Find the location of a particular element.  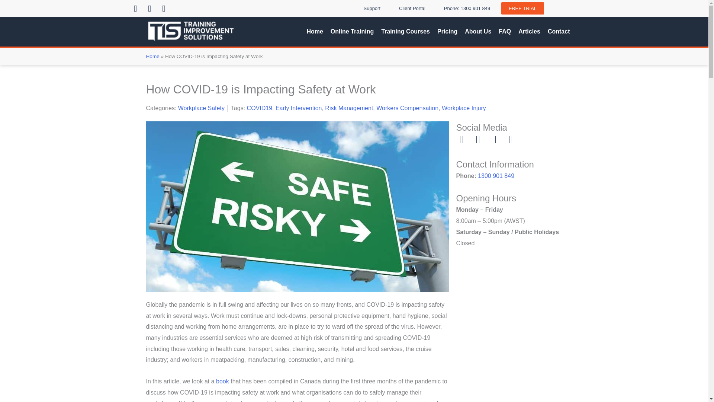

Online Training is located at coordinates (352, 32).